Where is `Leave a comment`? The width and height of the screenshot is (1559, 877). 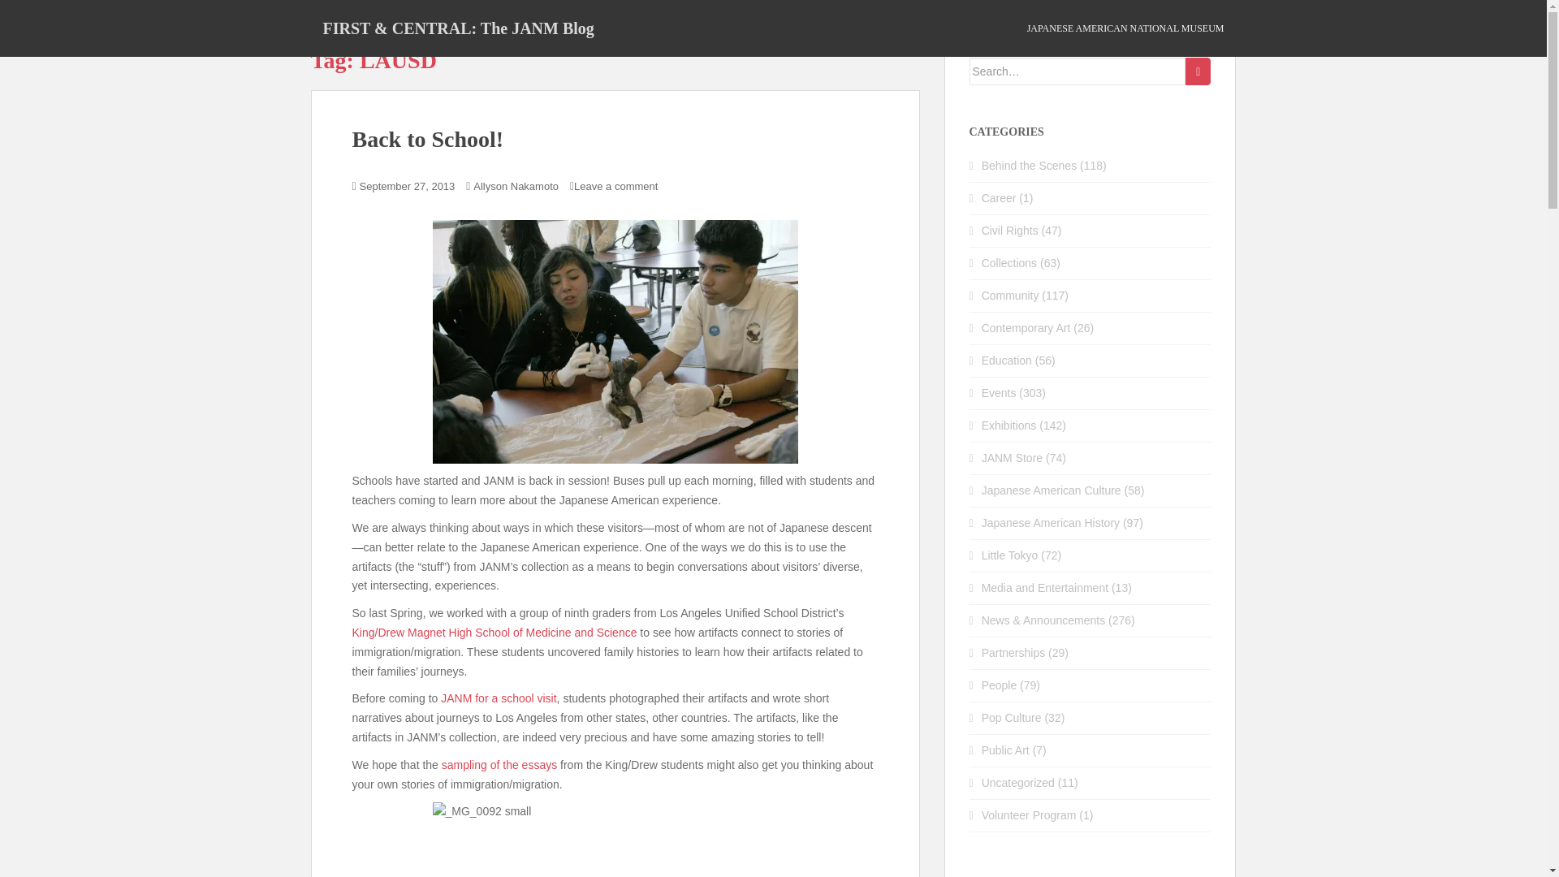 Leave a comment is located at coordinates (615, 186).